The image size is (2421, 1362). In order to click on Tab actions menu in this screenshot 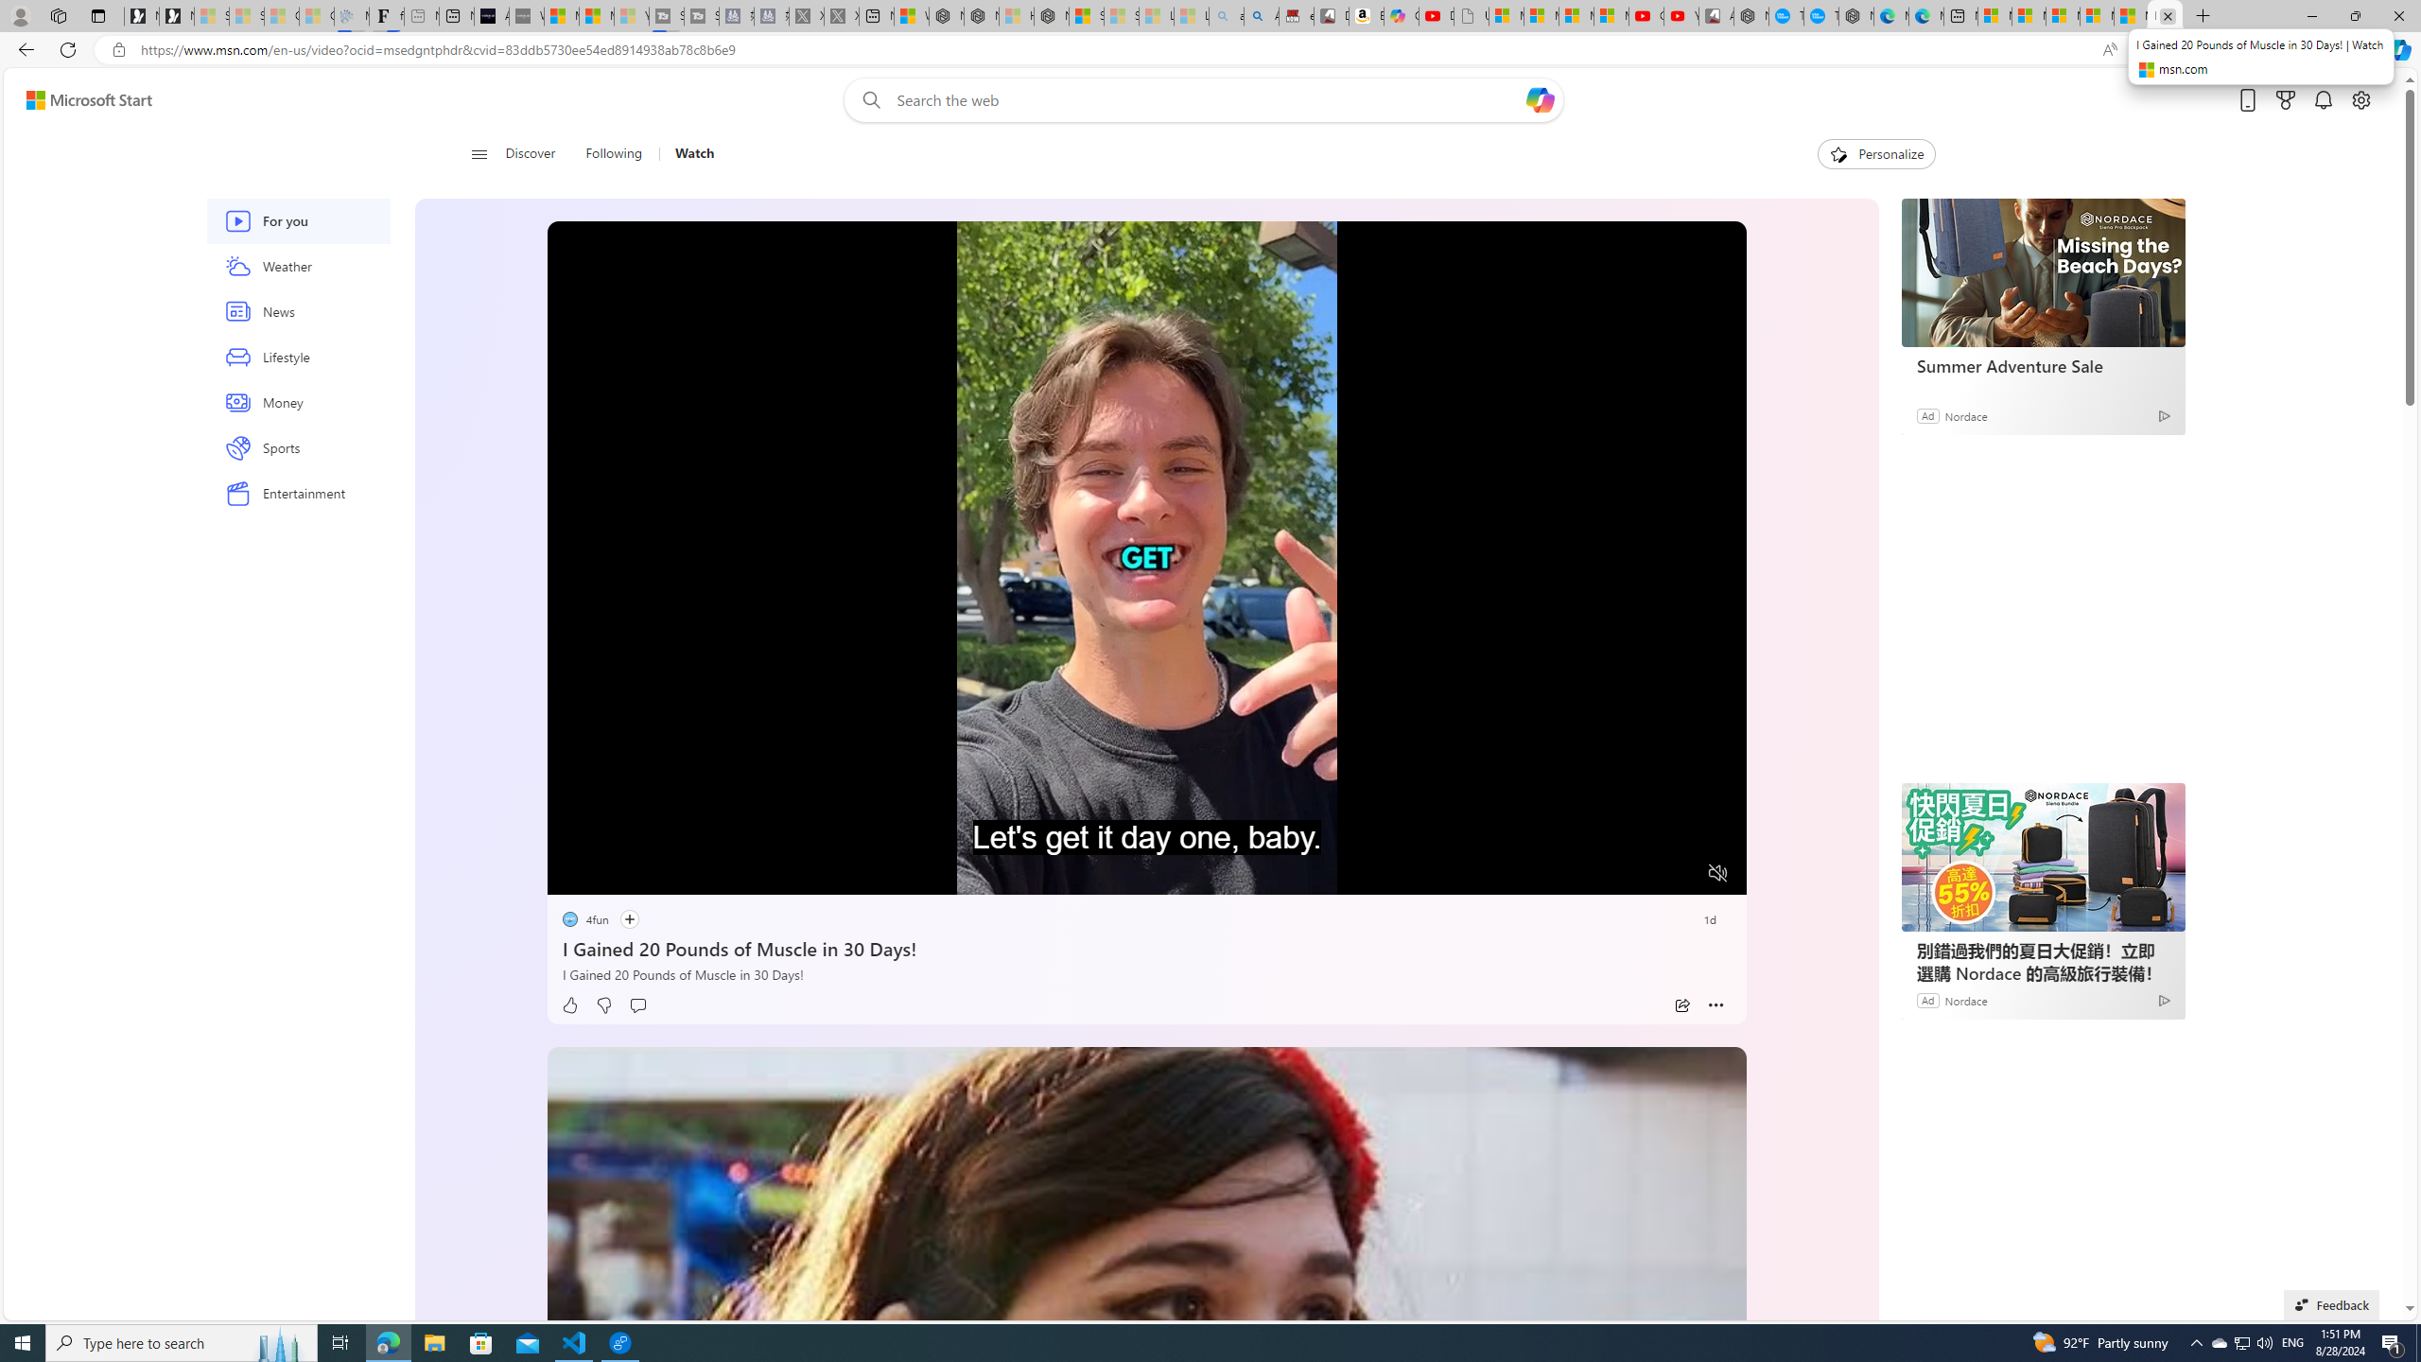, I will do `click(98, 15)`.